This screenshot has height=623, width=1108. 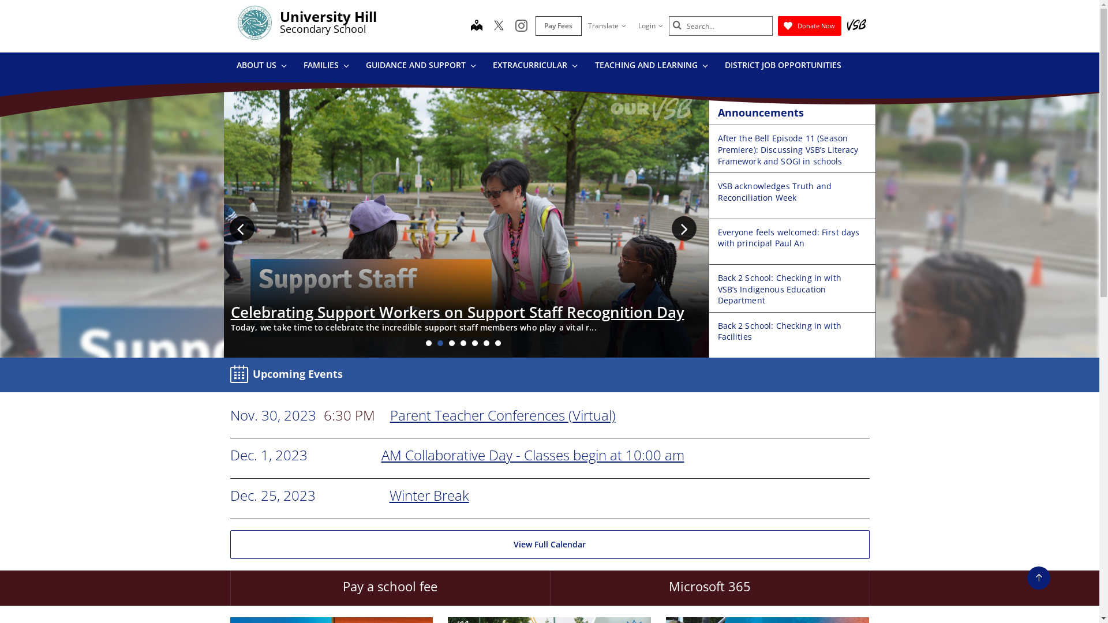 What do you see at coordinates (326, 67) in the screenshot?
I see `FAMILIES` at bounding box center [326, 67].